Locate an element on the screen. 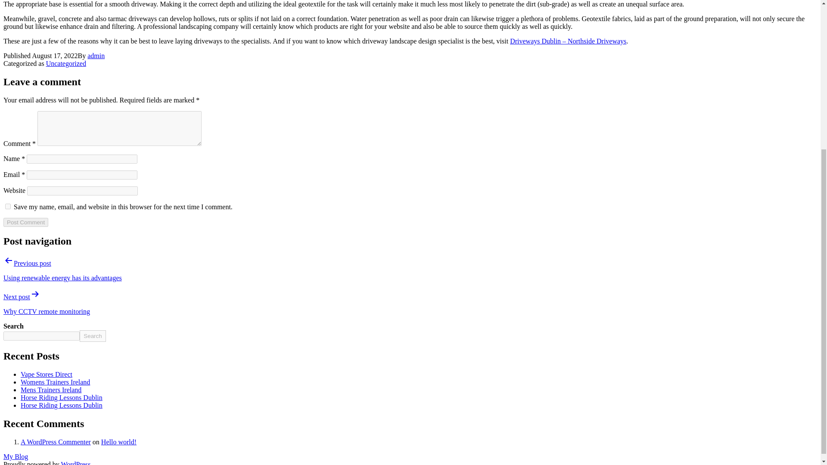 The height and width of the screenshot is (465, 827). admin is located at coordinates (96, 56).